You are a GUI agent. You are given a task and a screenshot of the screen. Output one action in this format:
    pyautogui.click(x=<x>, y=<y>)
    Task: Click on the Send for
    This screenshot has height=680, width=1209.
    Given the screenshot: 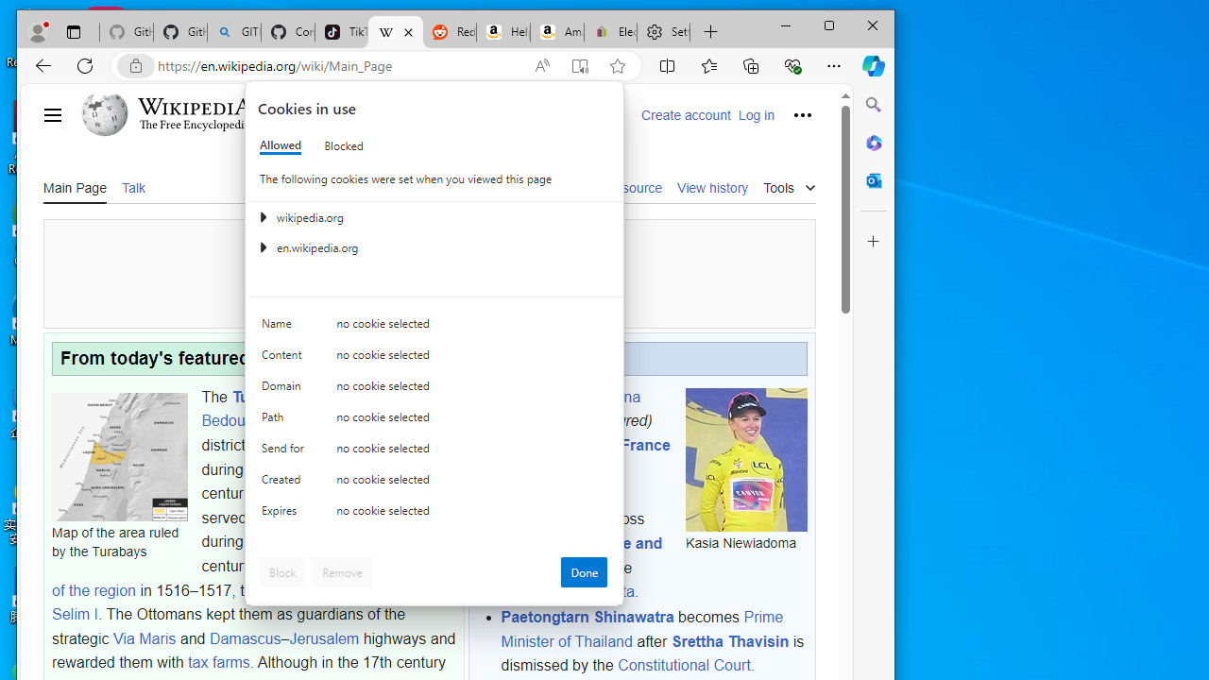 What is the action you would take?
    pyautogui.click(x=285, y=452)
    